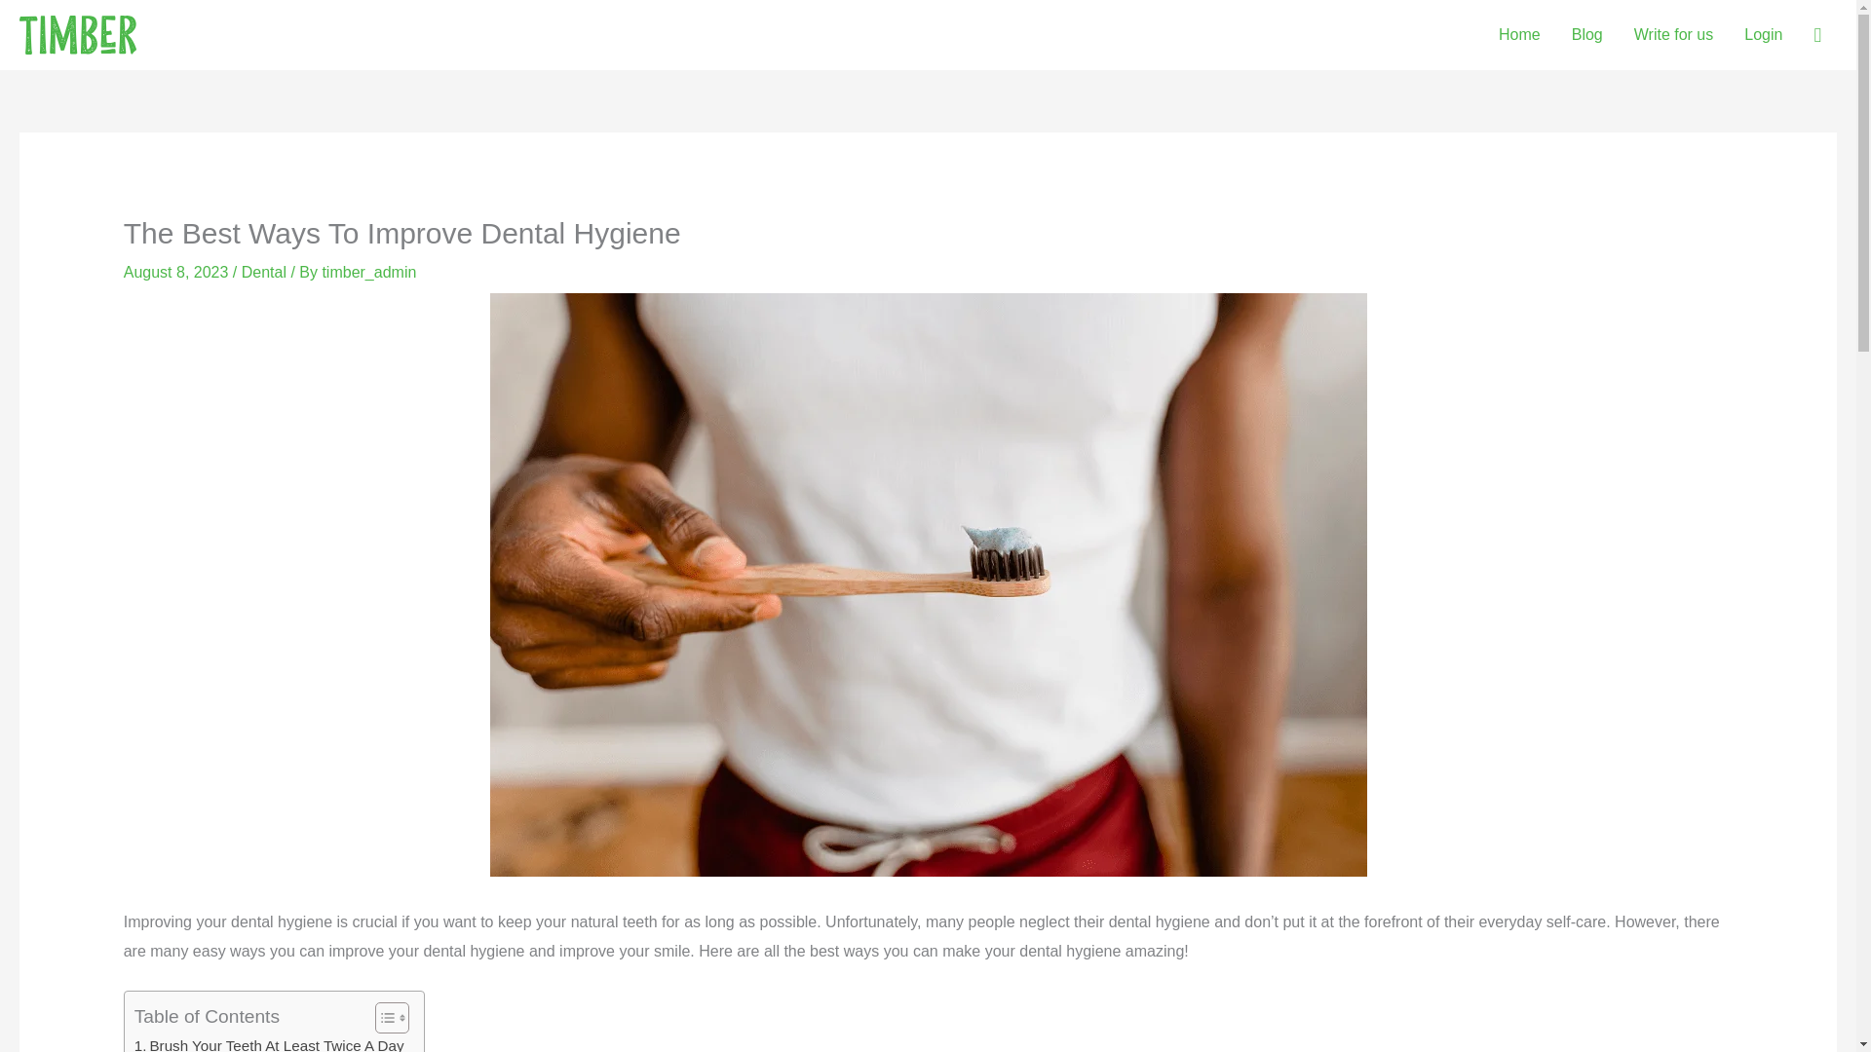  Describe the element at coordinates (1520, 35) in the screenshot. I see `Home` at that location.